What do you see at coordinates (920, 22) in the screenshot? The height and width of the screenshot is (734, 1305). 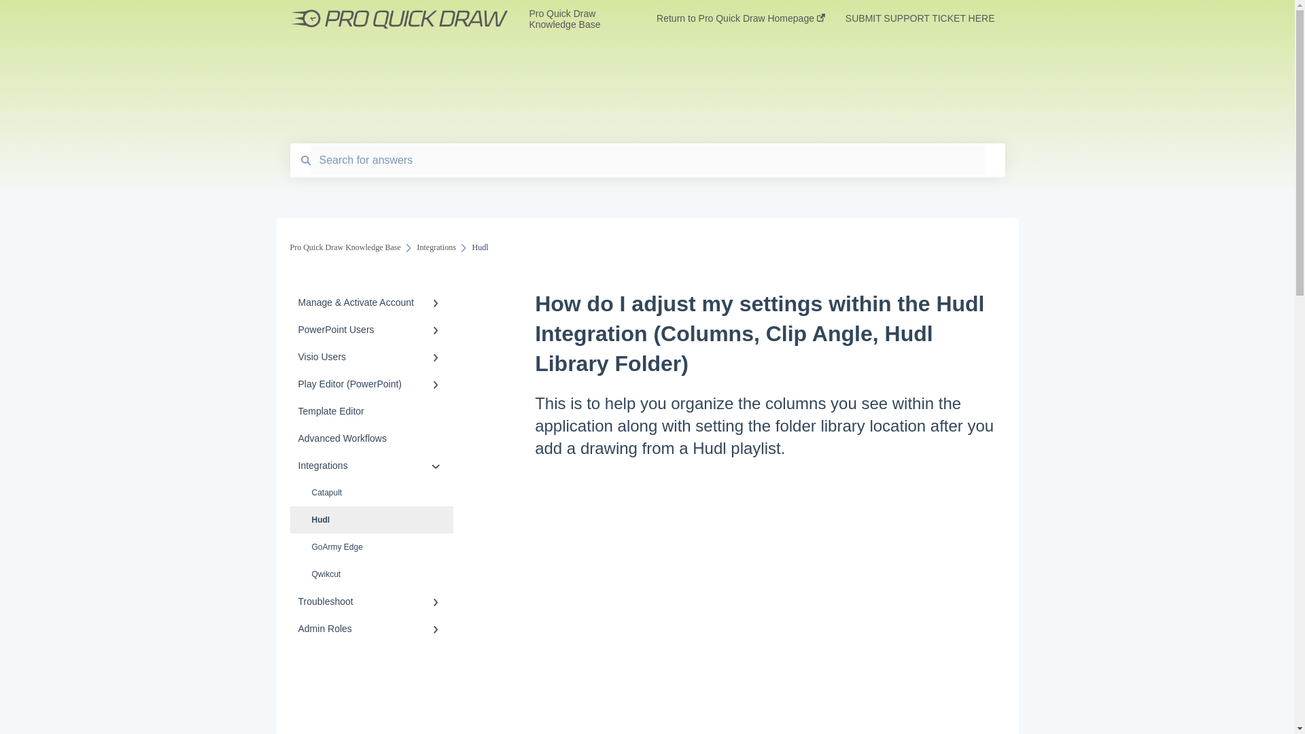 I see `SUBMIT SUPPORT TICKET HERE` at bounding box center [920, 22].